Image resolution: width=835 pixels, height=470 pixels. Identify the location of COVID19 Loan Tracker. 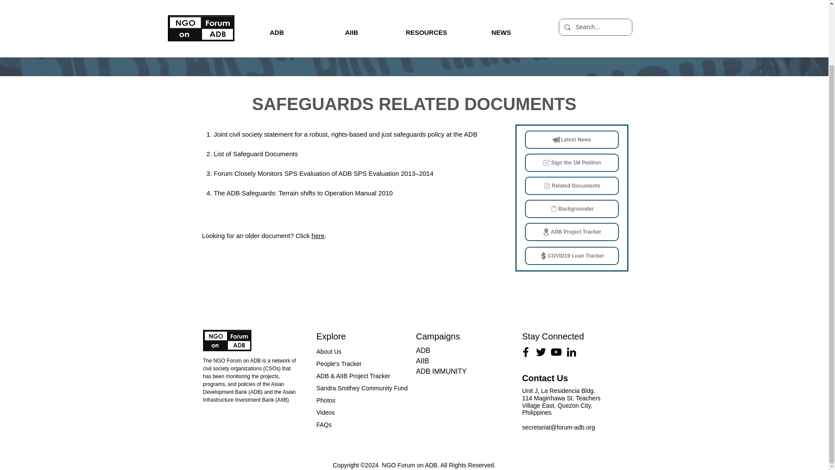
(571, 256).